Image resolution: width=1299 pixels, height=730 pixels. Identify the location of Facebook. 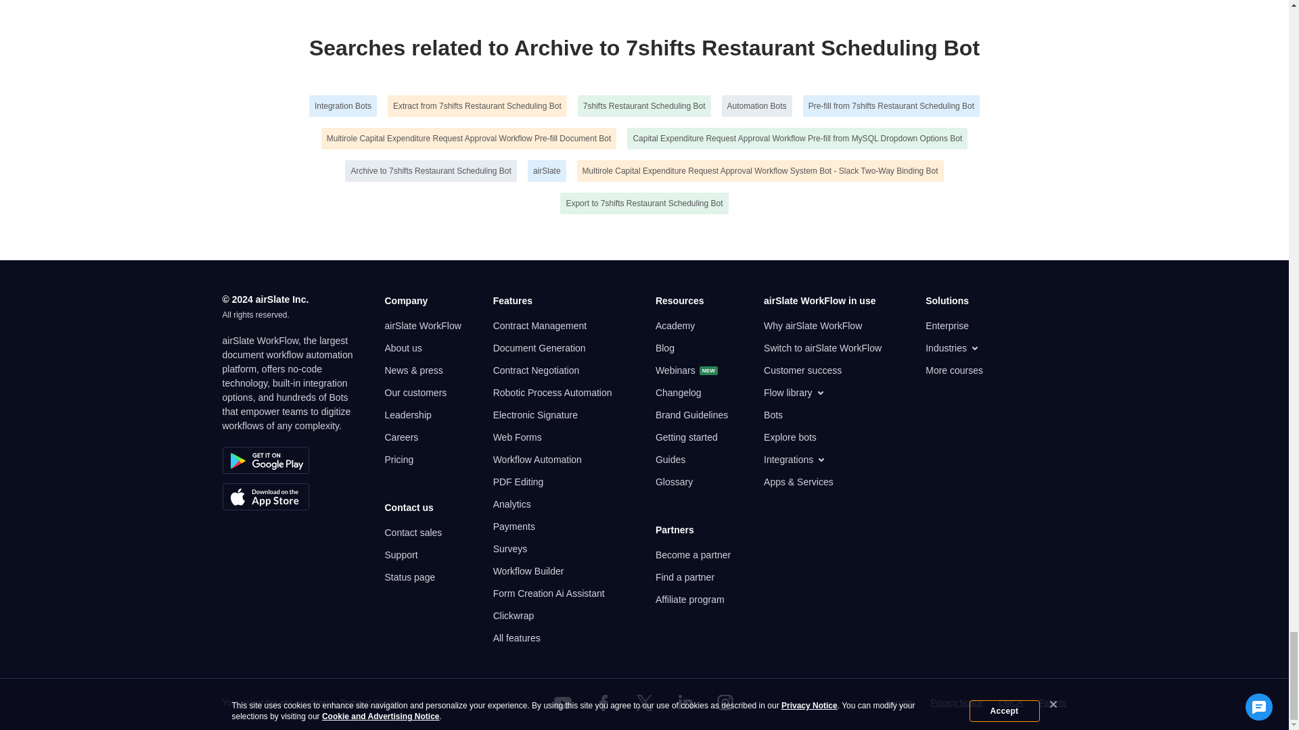
(603, 703).